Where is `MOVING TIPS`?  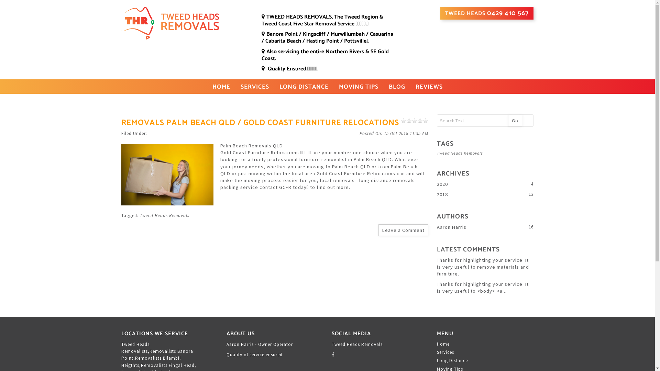 MOVING TIPS is located at coordinates (359, 87).